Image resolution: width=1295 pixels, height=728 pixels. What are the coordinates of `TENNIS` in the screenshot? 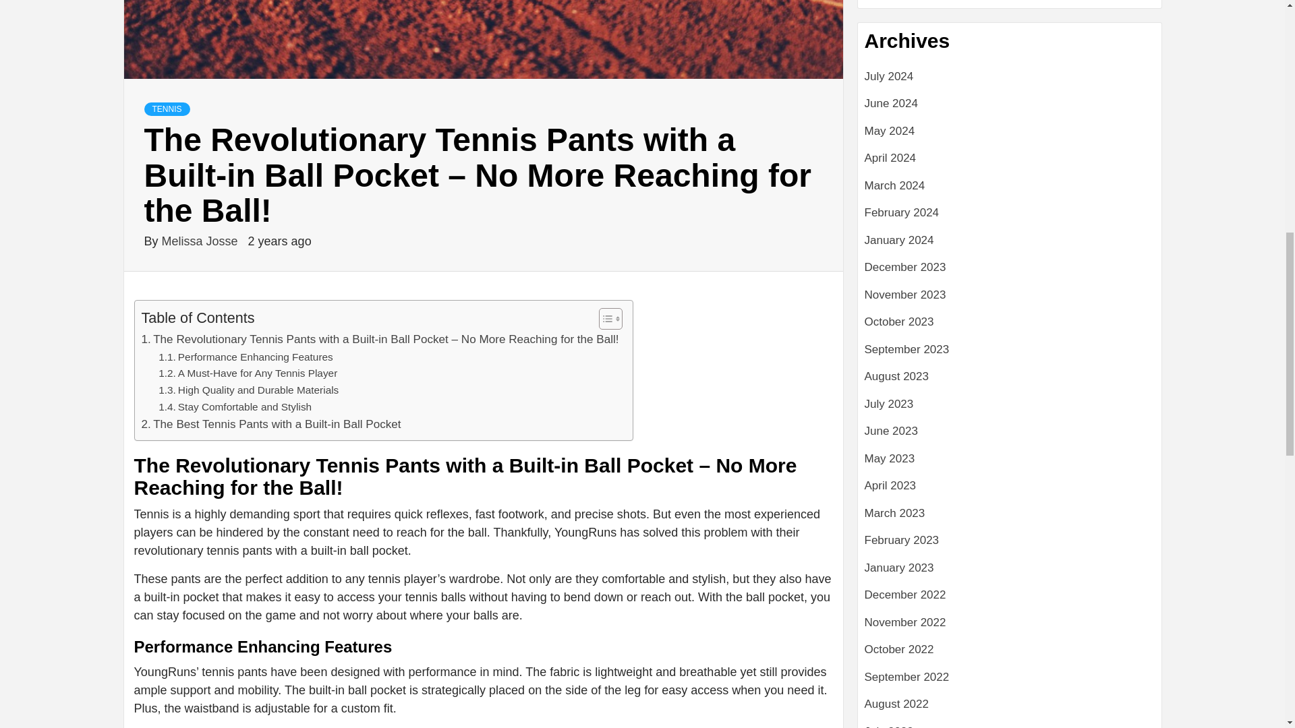 It's located at (167, 109).